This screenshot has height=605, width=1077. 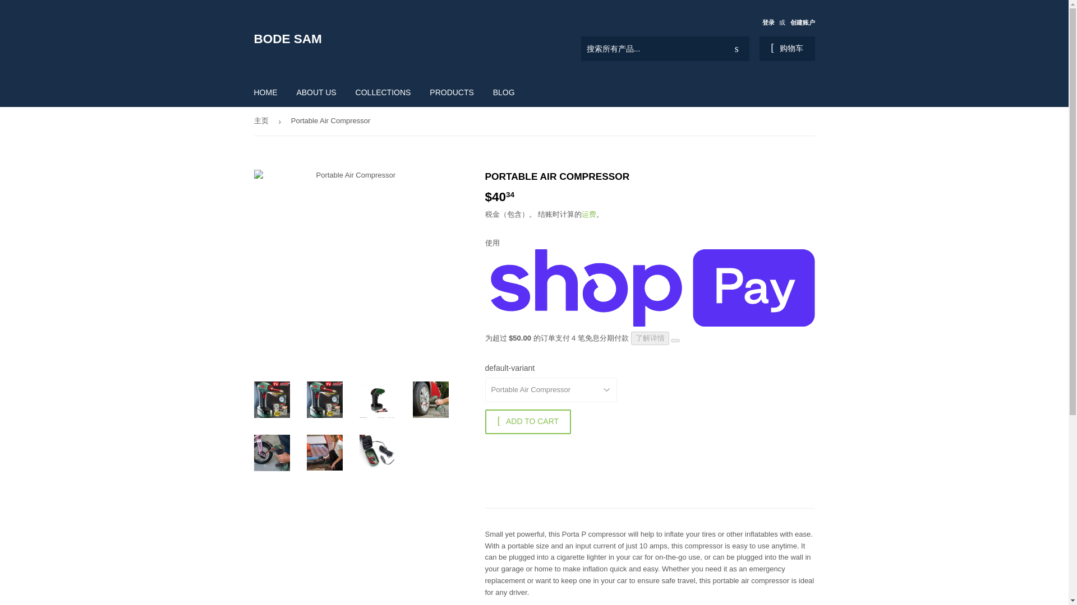 I want to click on COLLECTIONS, so click(x=383, y=92).